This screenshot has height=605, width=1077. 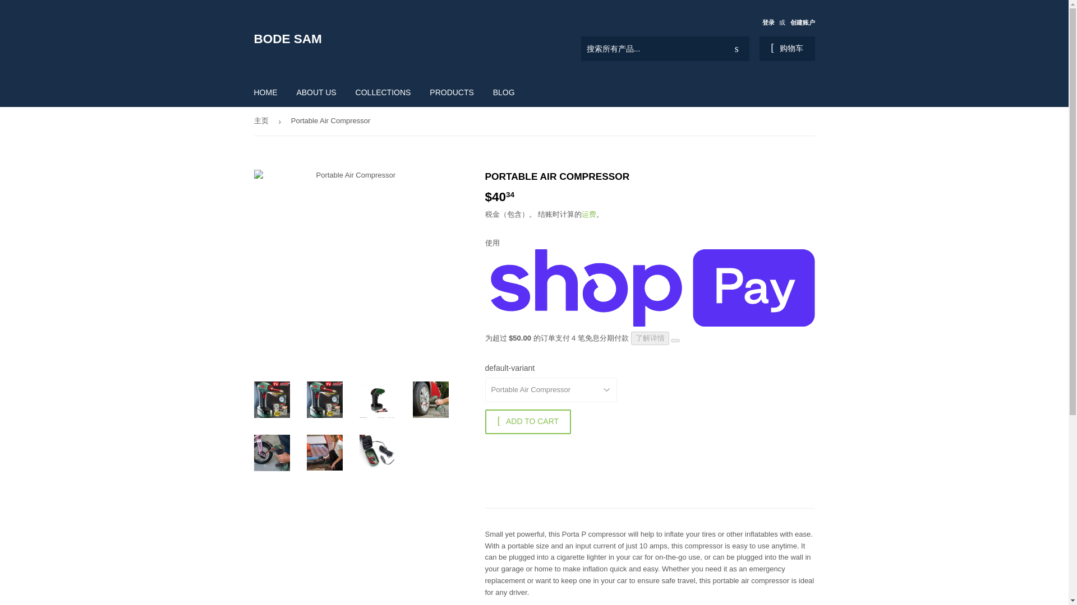 I want to click on COLLECTIONS, so click(x=383, y=92).